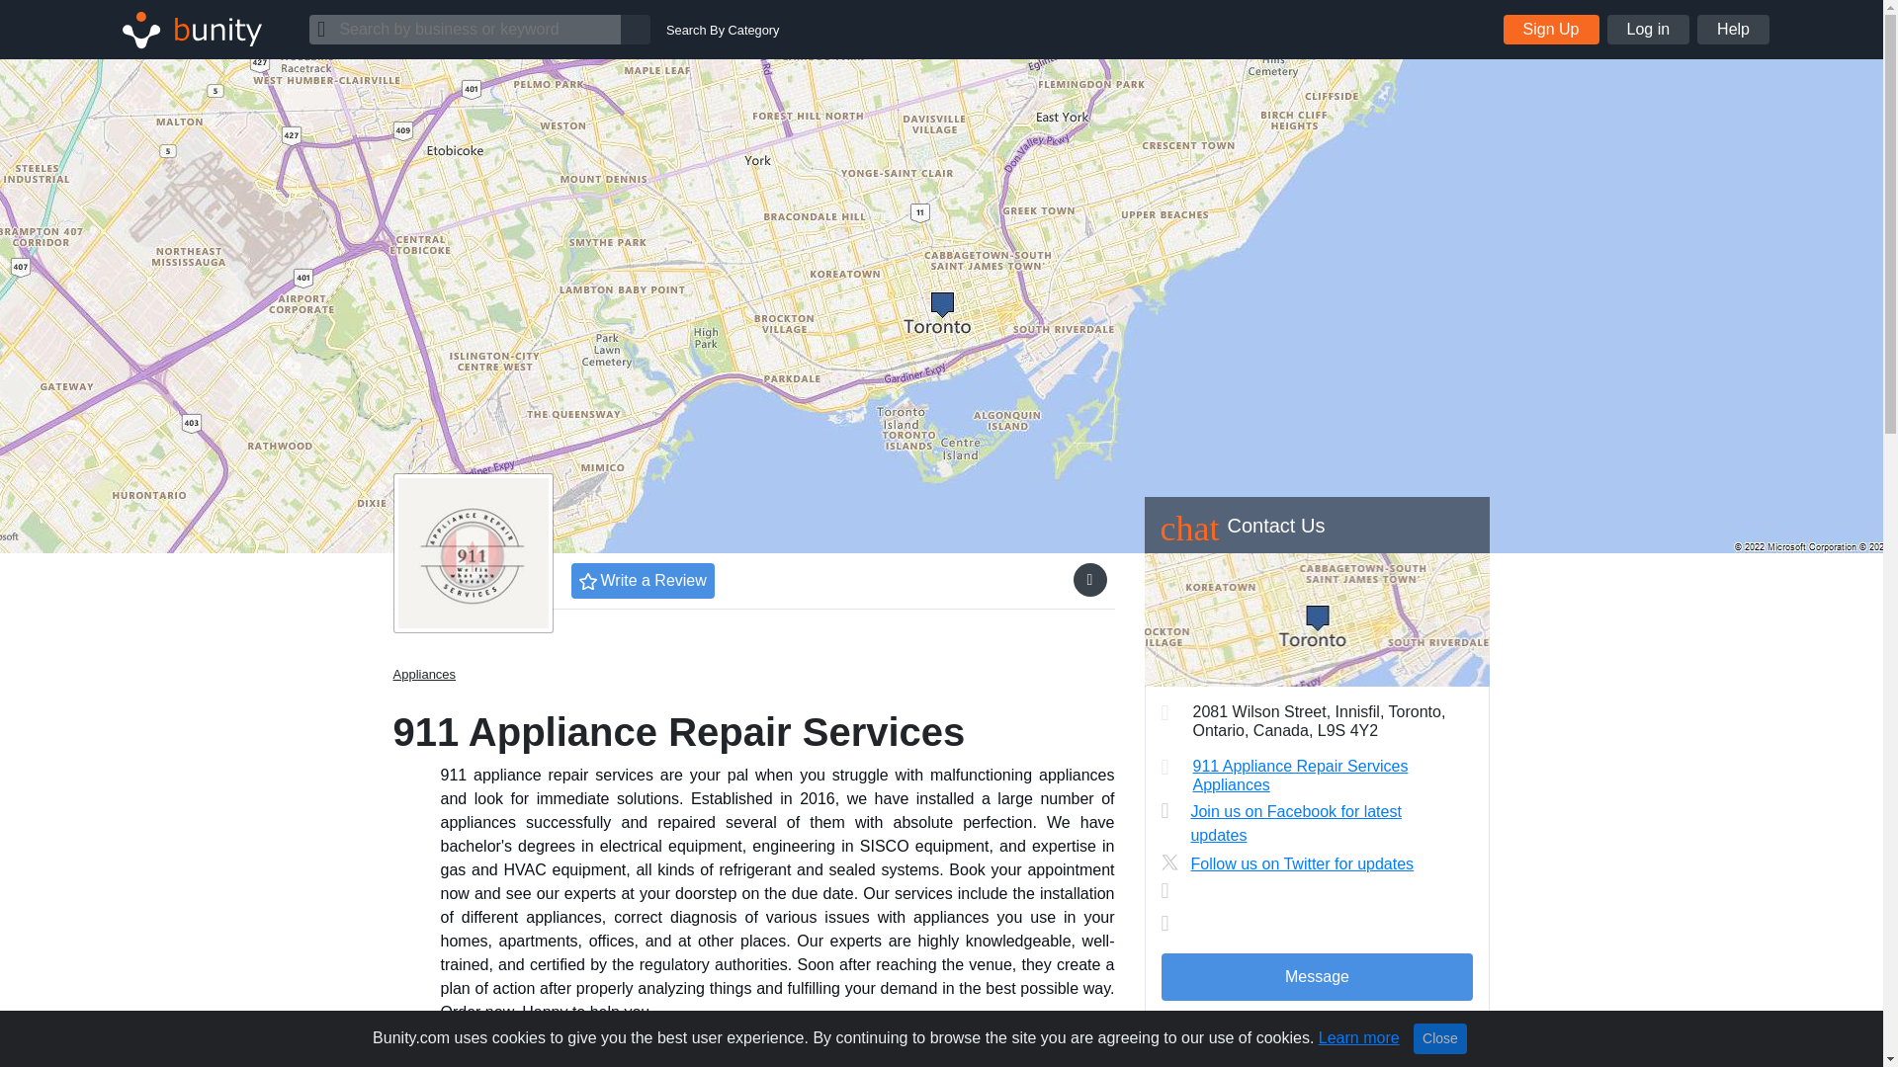 Image resolution: width=1898 pixels, height=1067 pixels. What do you see at coordinates (1649, 30) in the screenshot?
I see `Log in` at bounding box center [1649, 30].